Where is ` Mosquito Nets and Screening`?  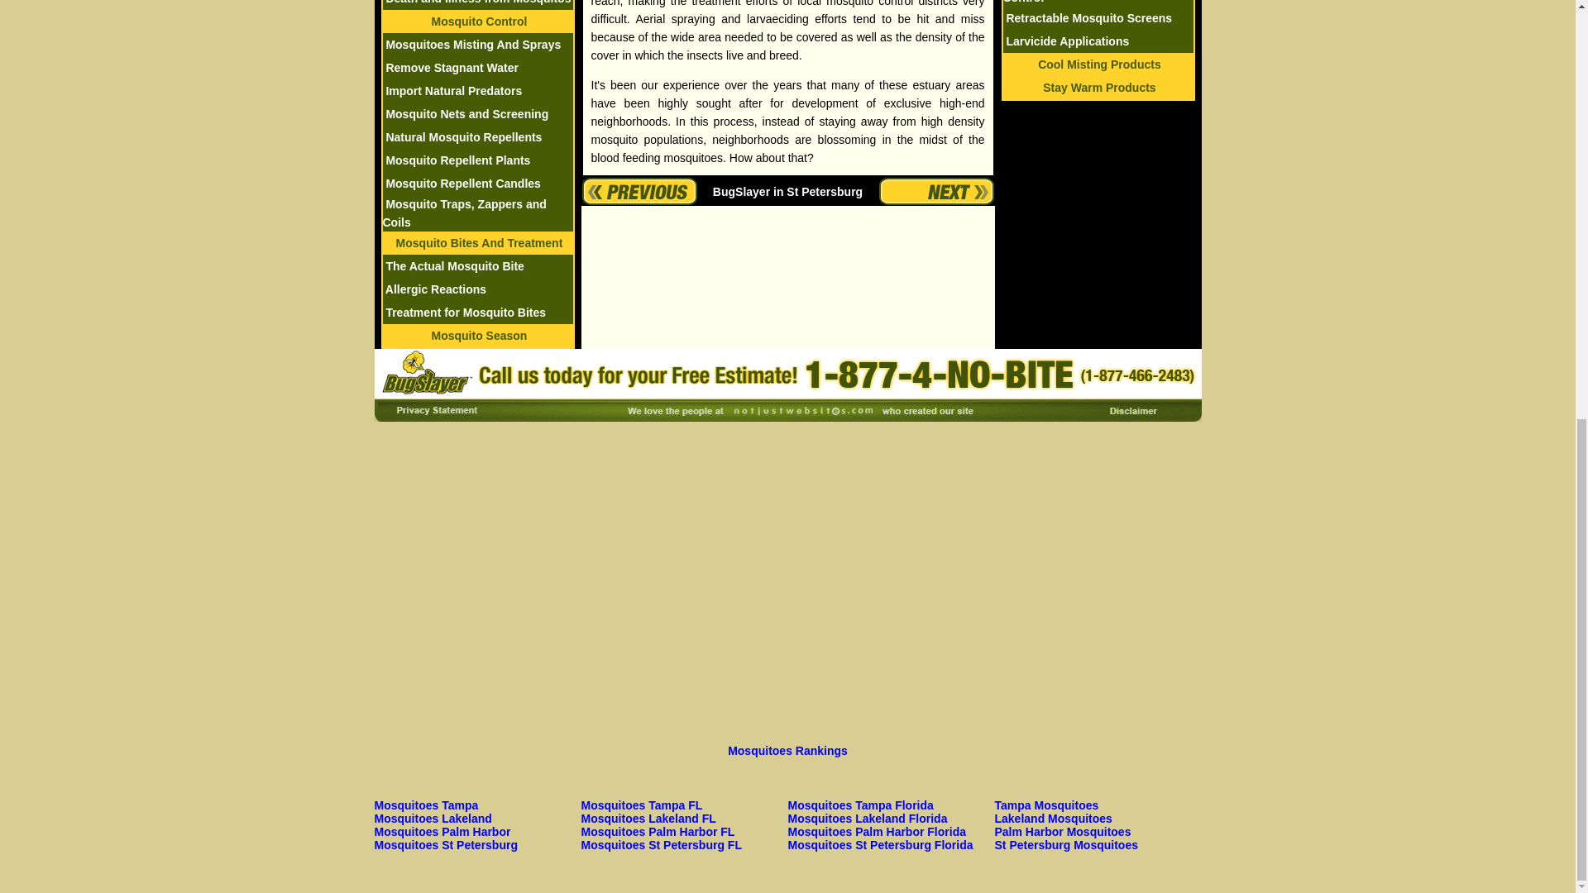
 Mosquito Nets and Screening is located at coordinates (465, 113).